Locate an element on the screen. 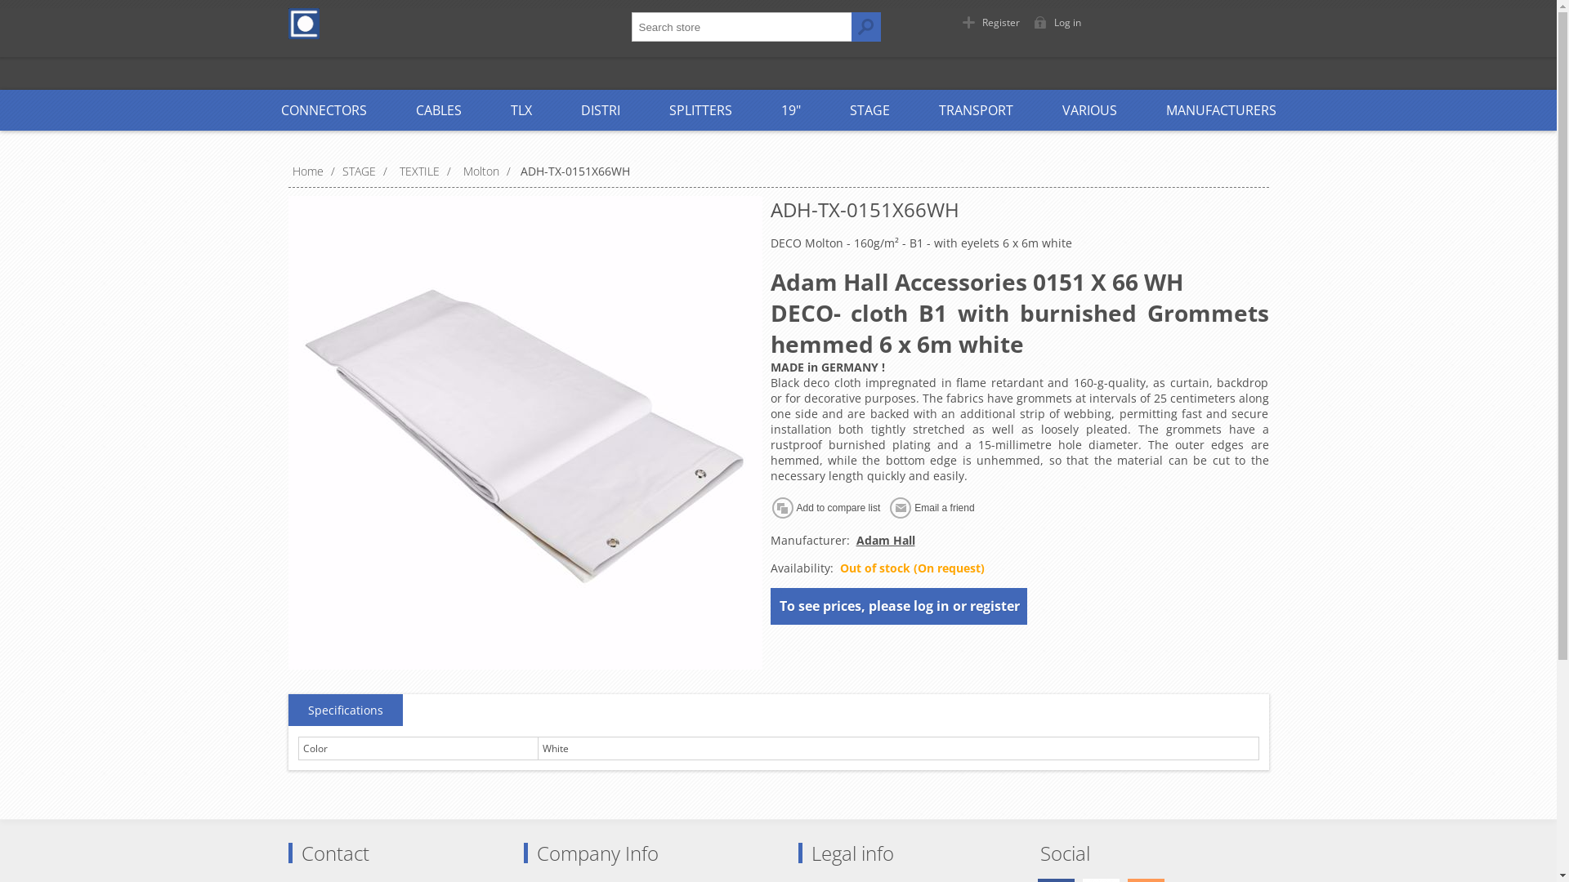 This screenshot has width=1569, height=882. TEXTILE is located at coordinates (420, 171).